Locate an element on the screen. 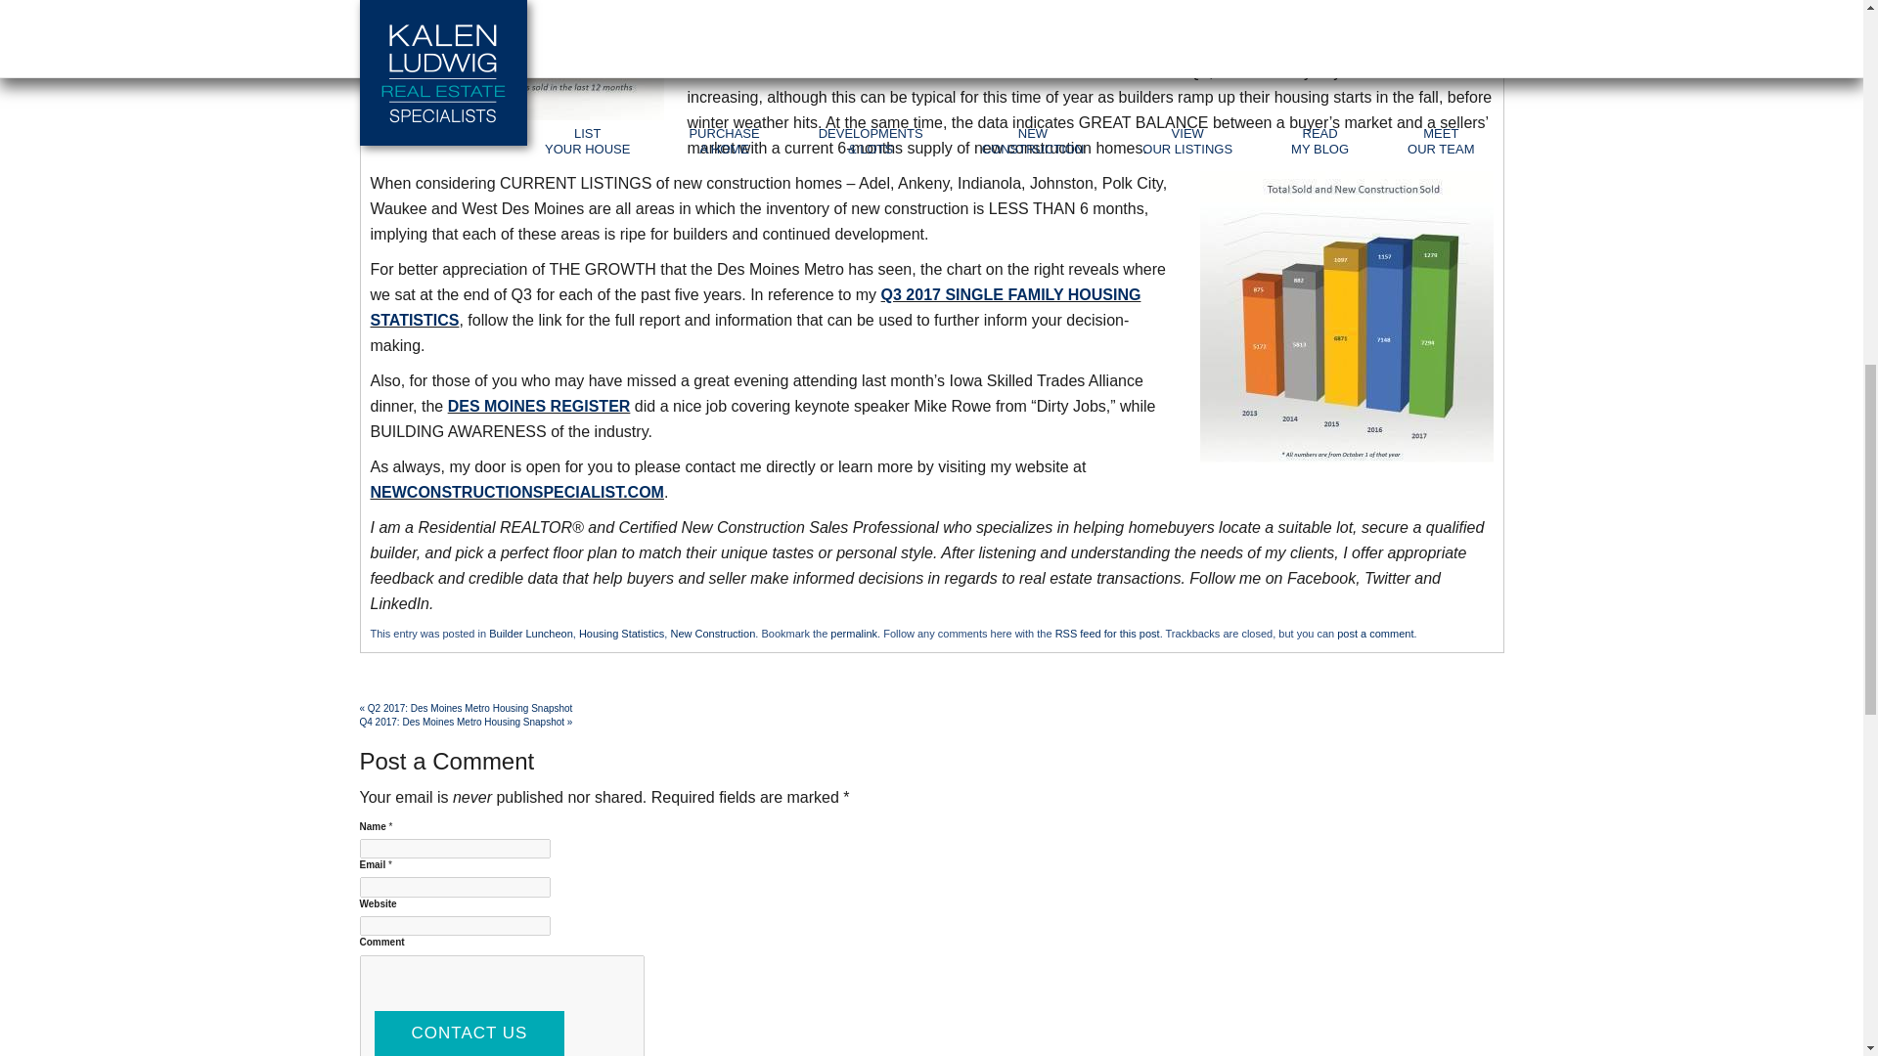 The height and width of the screenshot is (1056, 1878). Builder Luncheon is located at coordinates (530, 634).